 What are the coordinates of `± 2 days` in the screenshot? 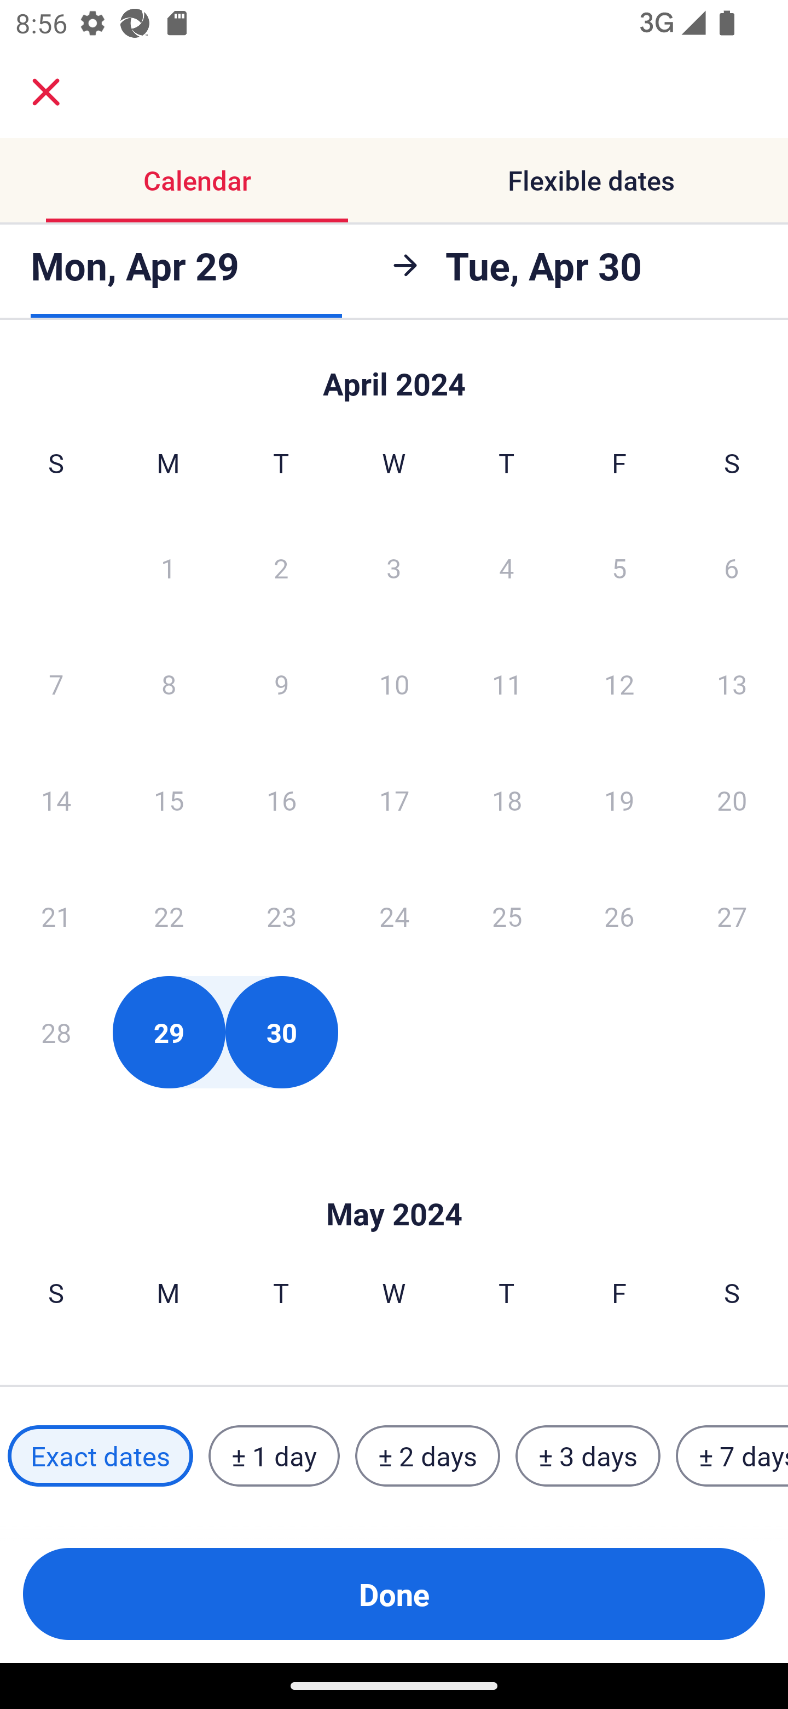 It's located at (428, 1456).